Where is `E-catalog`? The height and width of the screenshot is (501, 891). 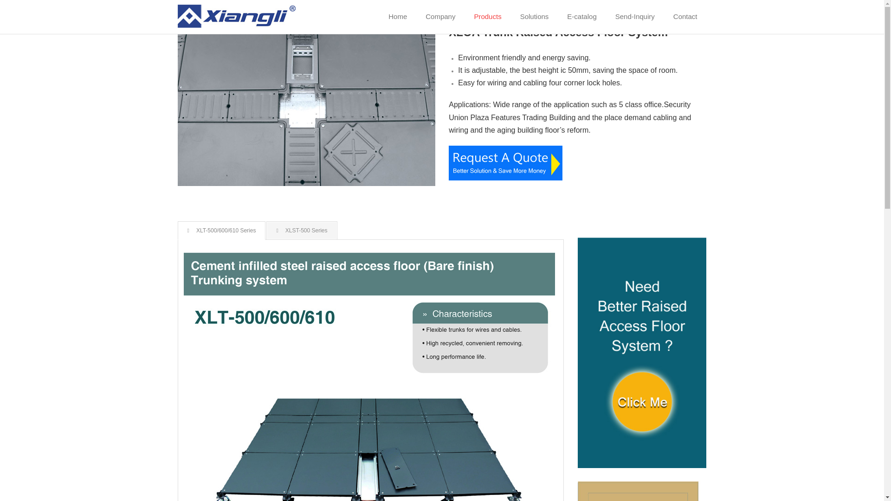
E-catalog is located at coordinates (581, 17).